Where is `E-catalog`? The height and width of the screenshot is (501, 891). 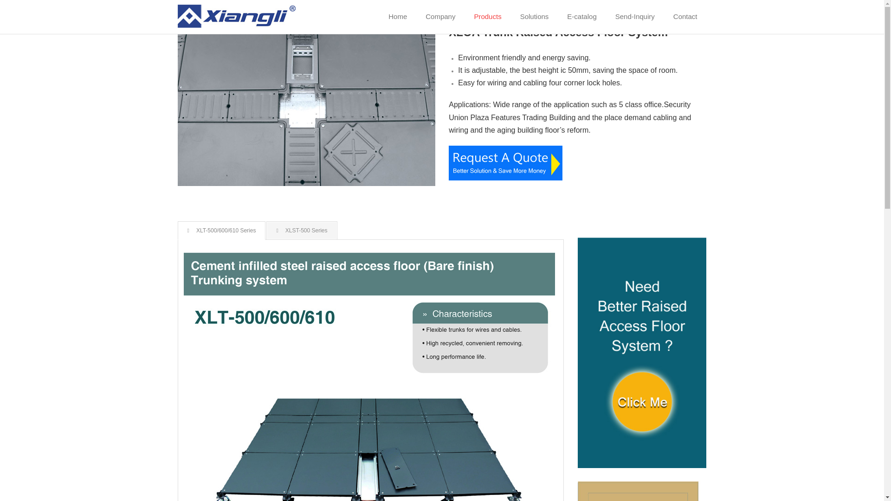
E-catalog is located at coordinates (581, 17).